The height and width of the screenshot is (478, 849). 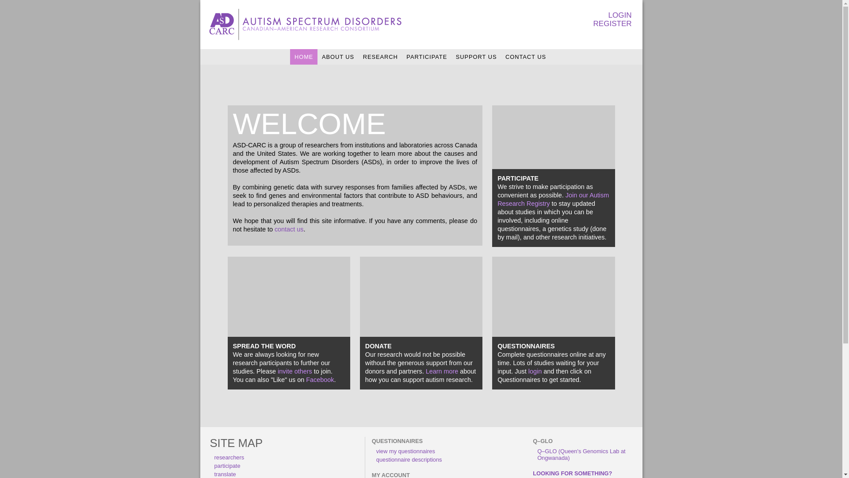 What do you see at coordinates (409, 459) in the screenshot?
I see `questionnaire descriptions` at bounding box center [409, 459].